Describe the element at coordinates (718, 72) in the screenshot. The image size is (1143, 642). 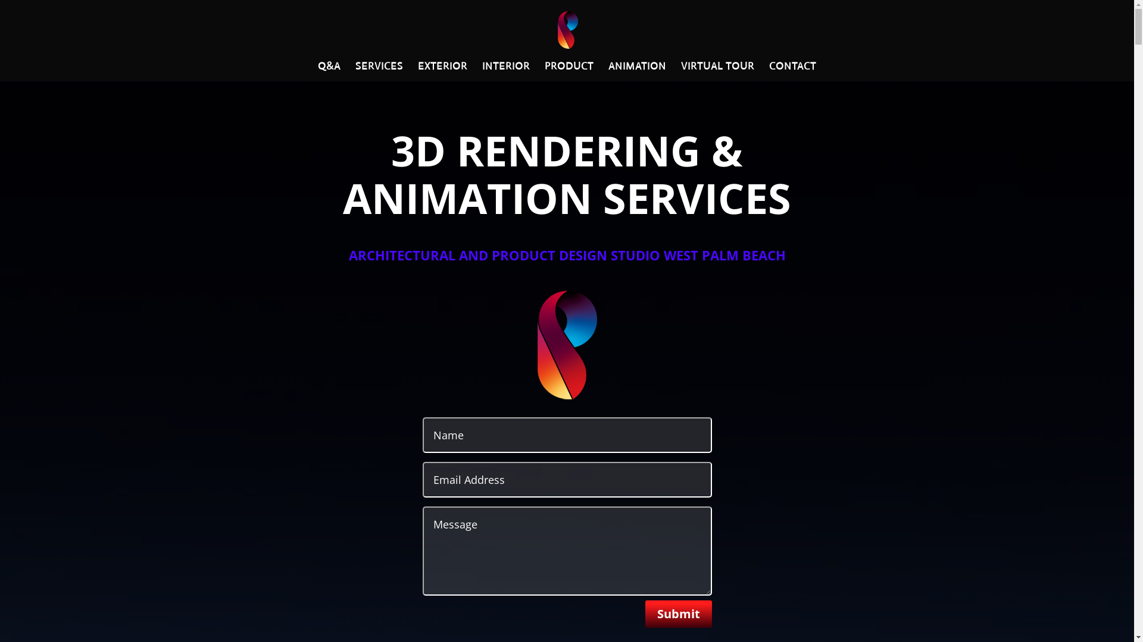
I see `VIRTUAL TOUR` at that location.